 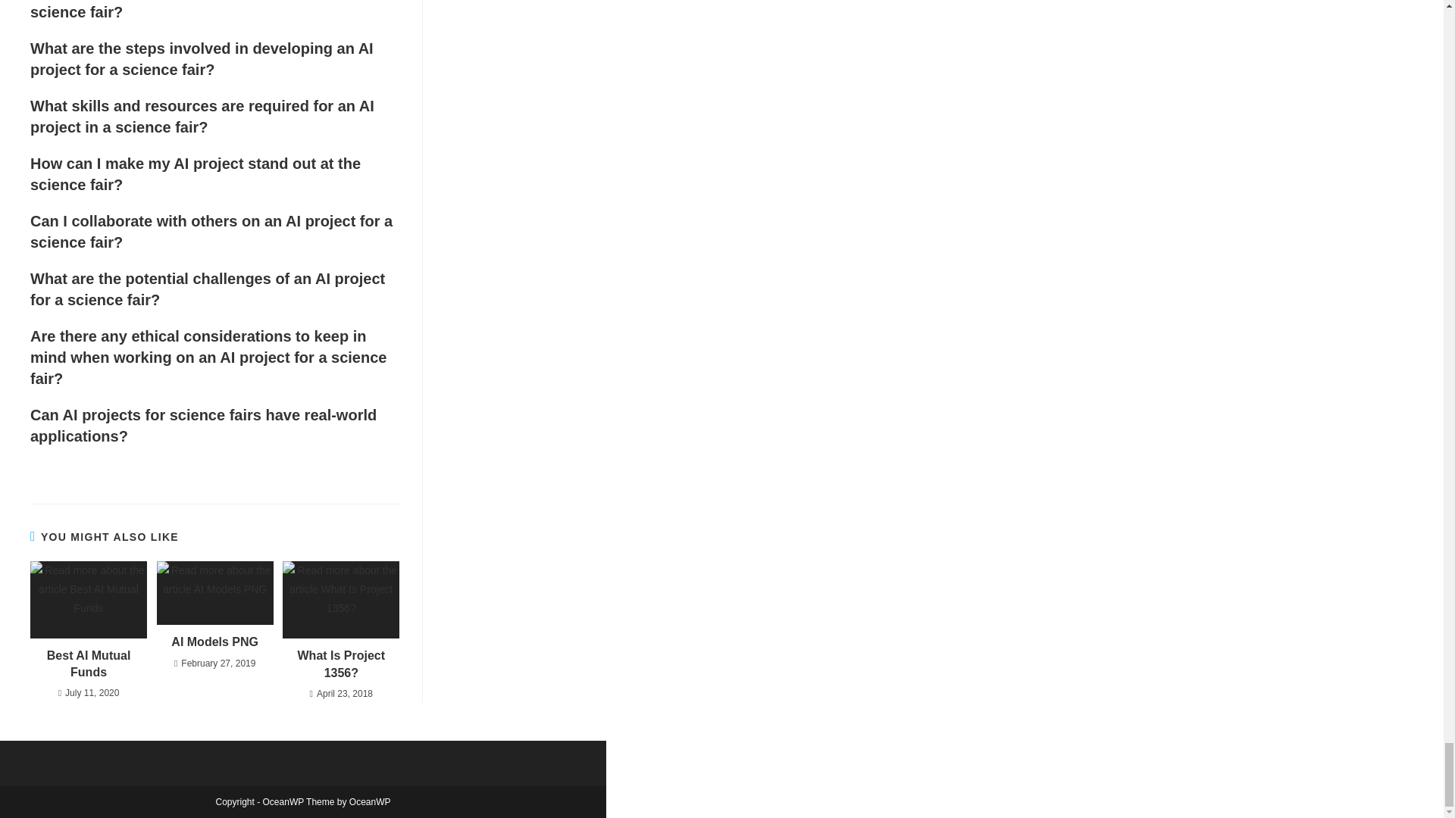 What do you see at coordinates (341, 664) in the screenshot?
I see `What Is Project 1356?` at bounding box center [341, 664].